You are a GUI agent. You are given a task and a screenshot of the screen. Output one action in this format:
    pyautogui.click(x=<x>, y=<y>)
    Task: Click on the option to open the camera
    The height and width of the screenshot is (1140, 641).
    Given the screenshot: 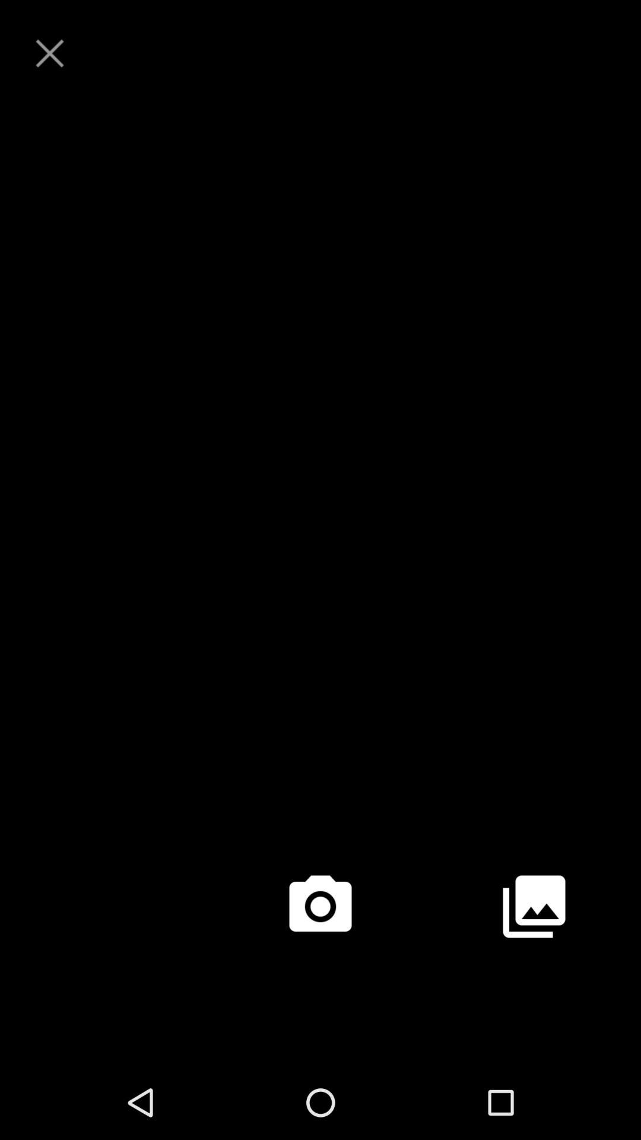 What is the action you would take?
    pyautogui.click(x=320, y=907)
    